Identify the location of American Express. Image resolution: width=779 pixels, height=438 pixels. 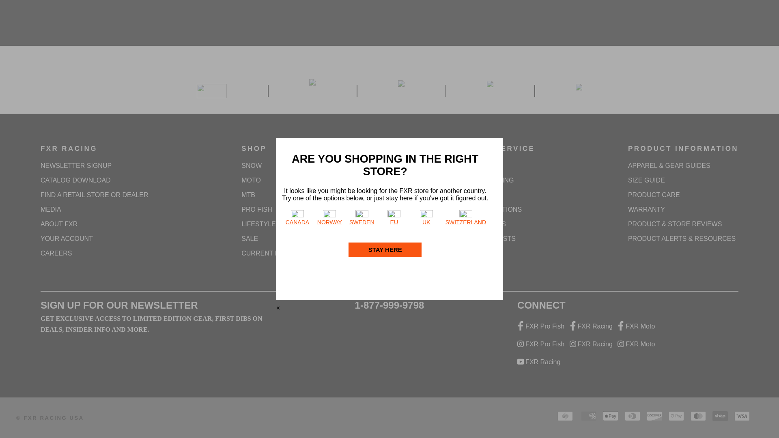
(589, 416).